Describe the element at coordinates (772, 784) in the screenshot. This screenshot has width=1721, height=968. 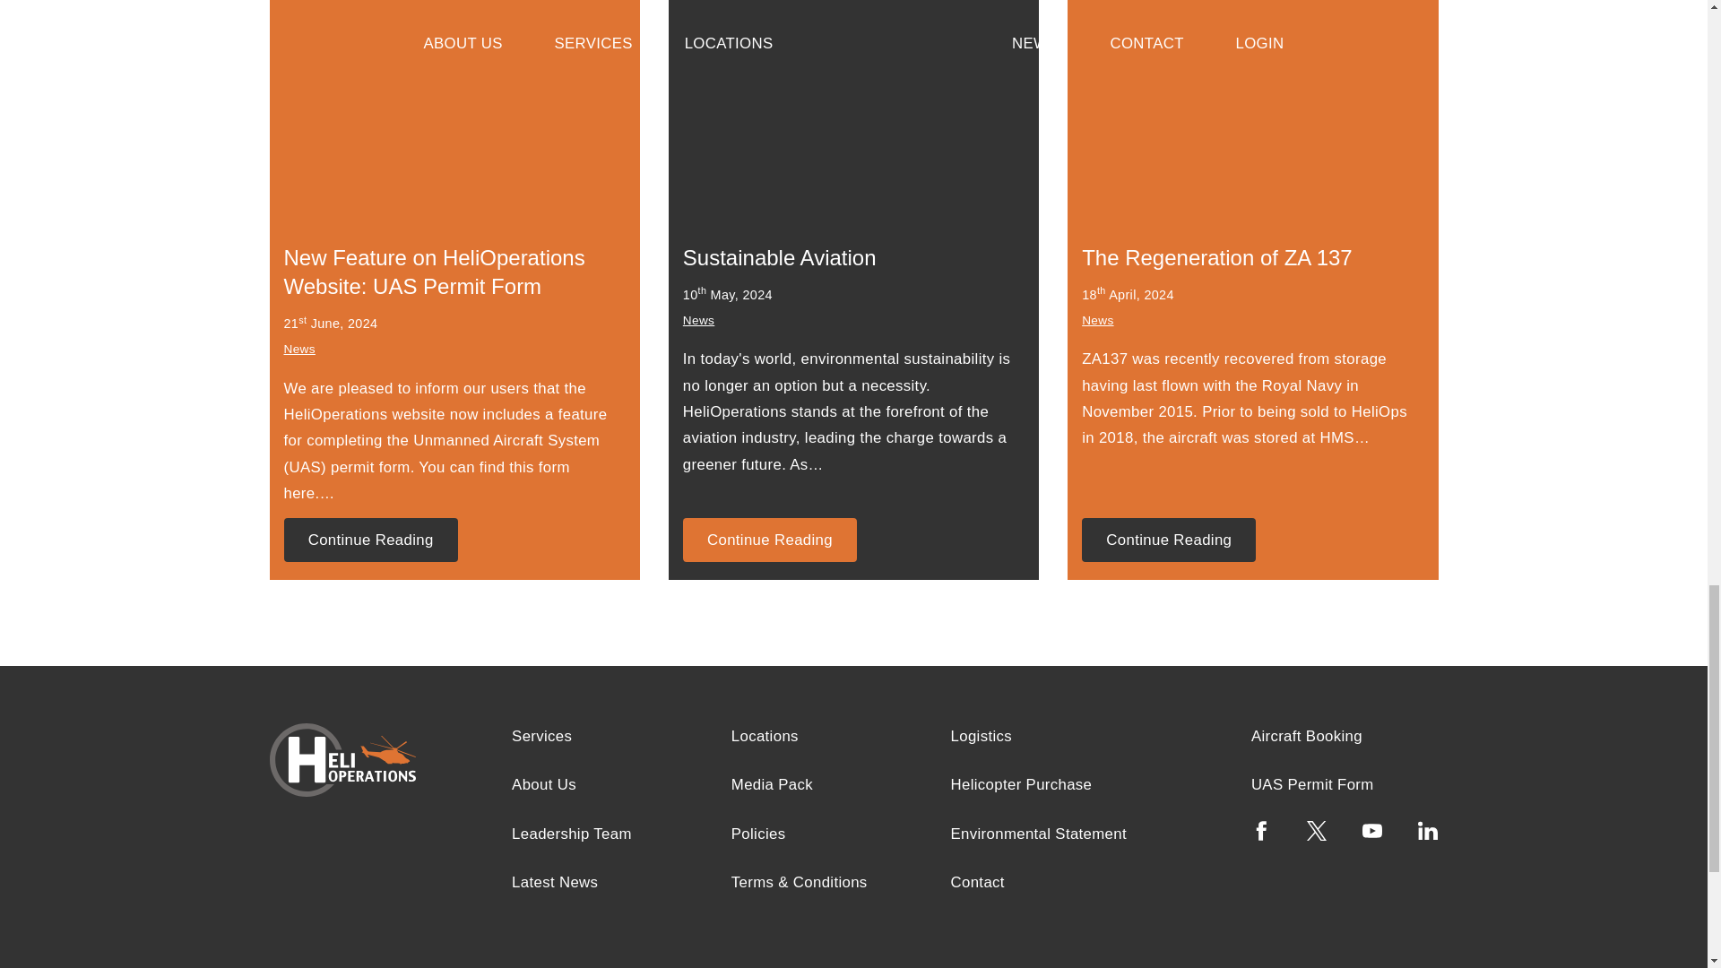
I see `Media Pack` at that location.